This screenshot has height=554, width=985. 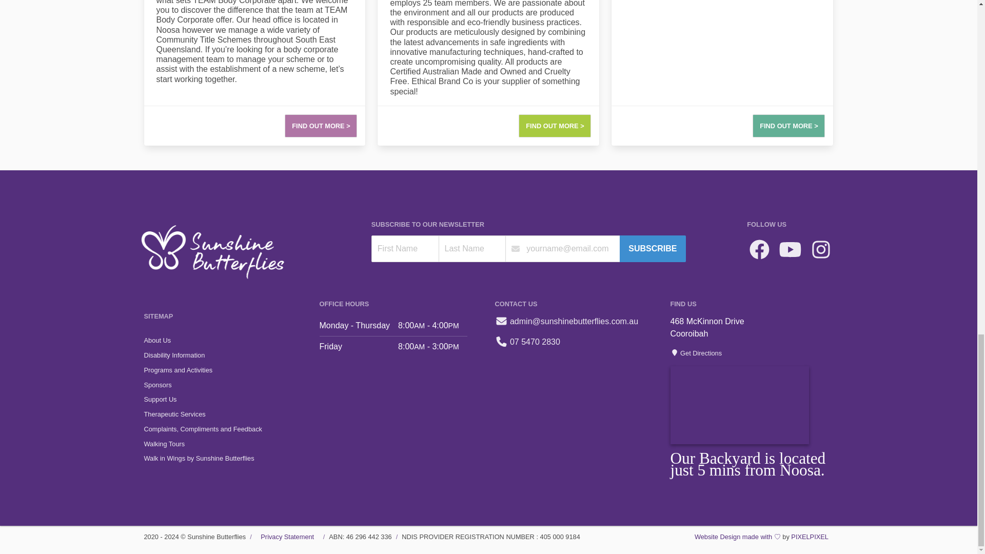 What do you see at coordinates (488, 73) in the screenshot?
I see `Ethical Brand Co` at bounding box center [488, 73].